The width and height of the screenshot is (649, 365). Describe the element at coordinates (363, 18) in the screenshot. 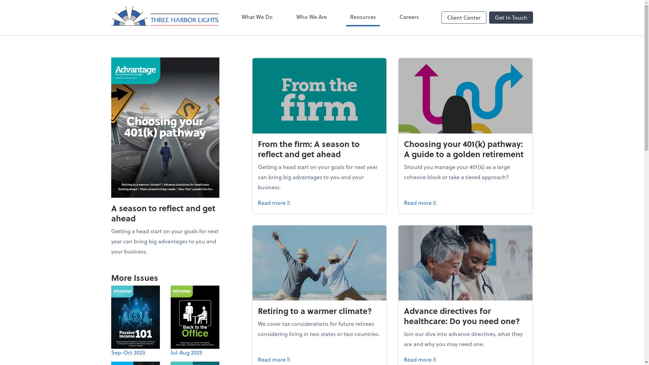

I see `Resources` at that location.